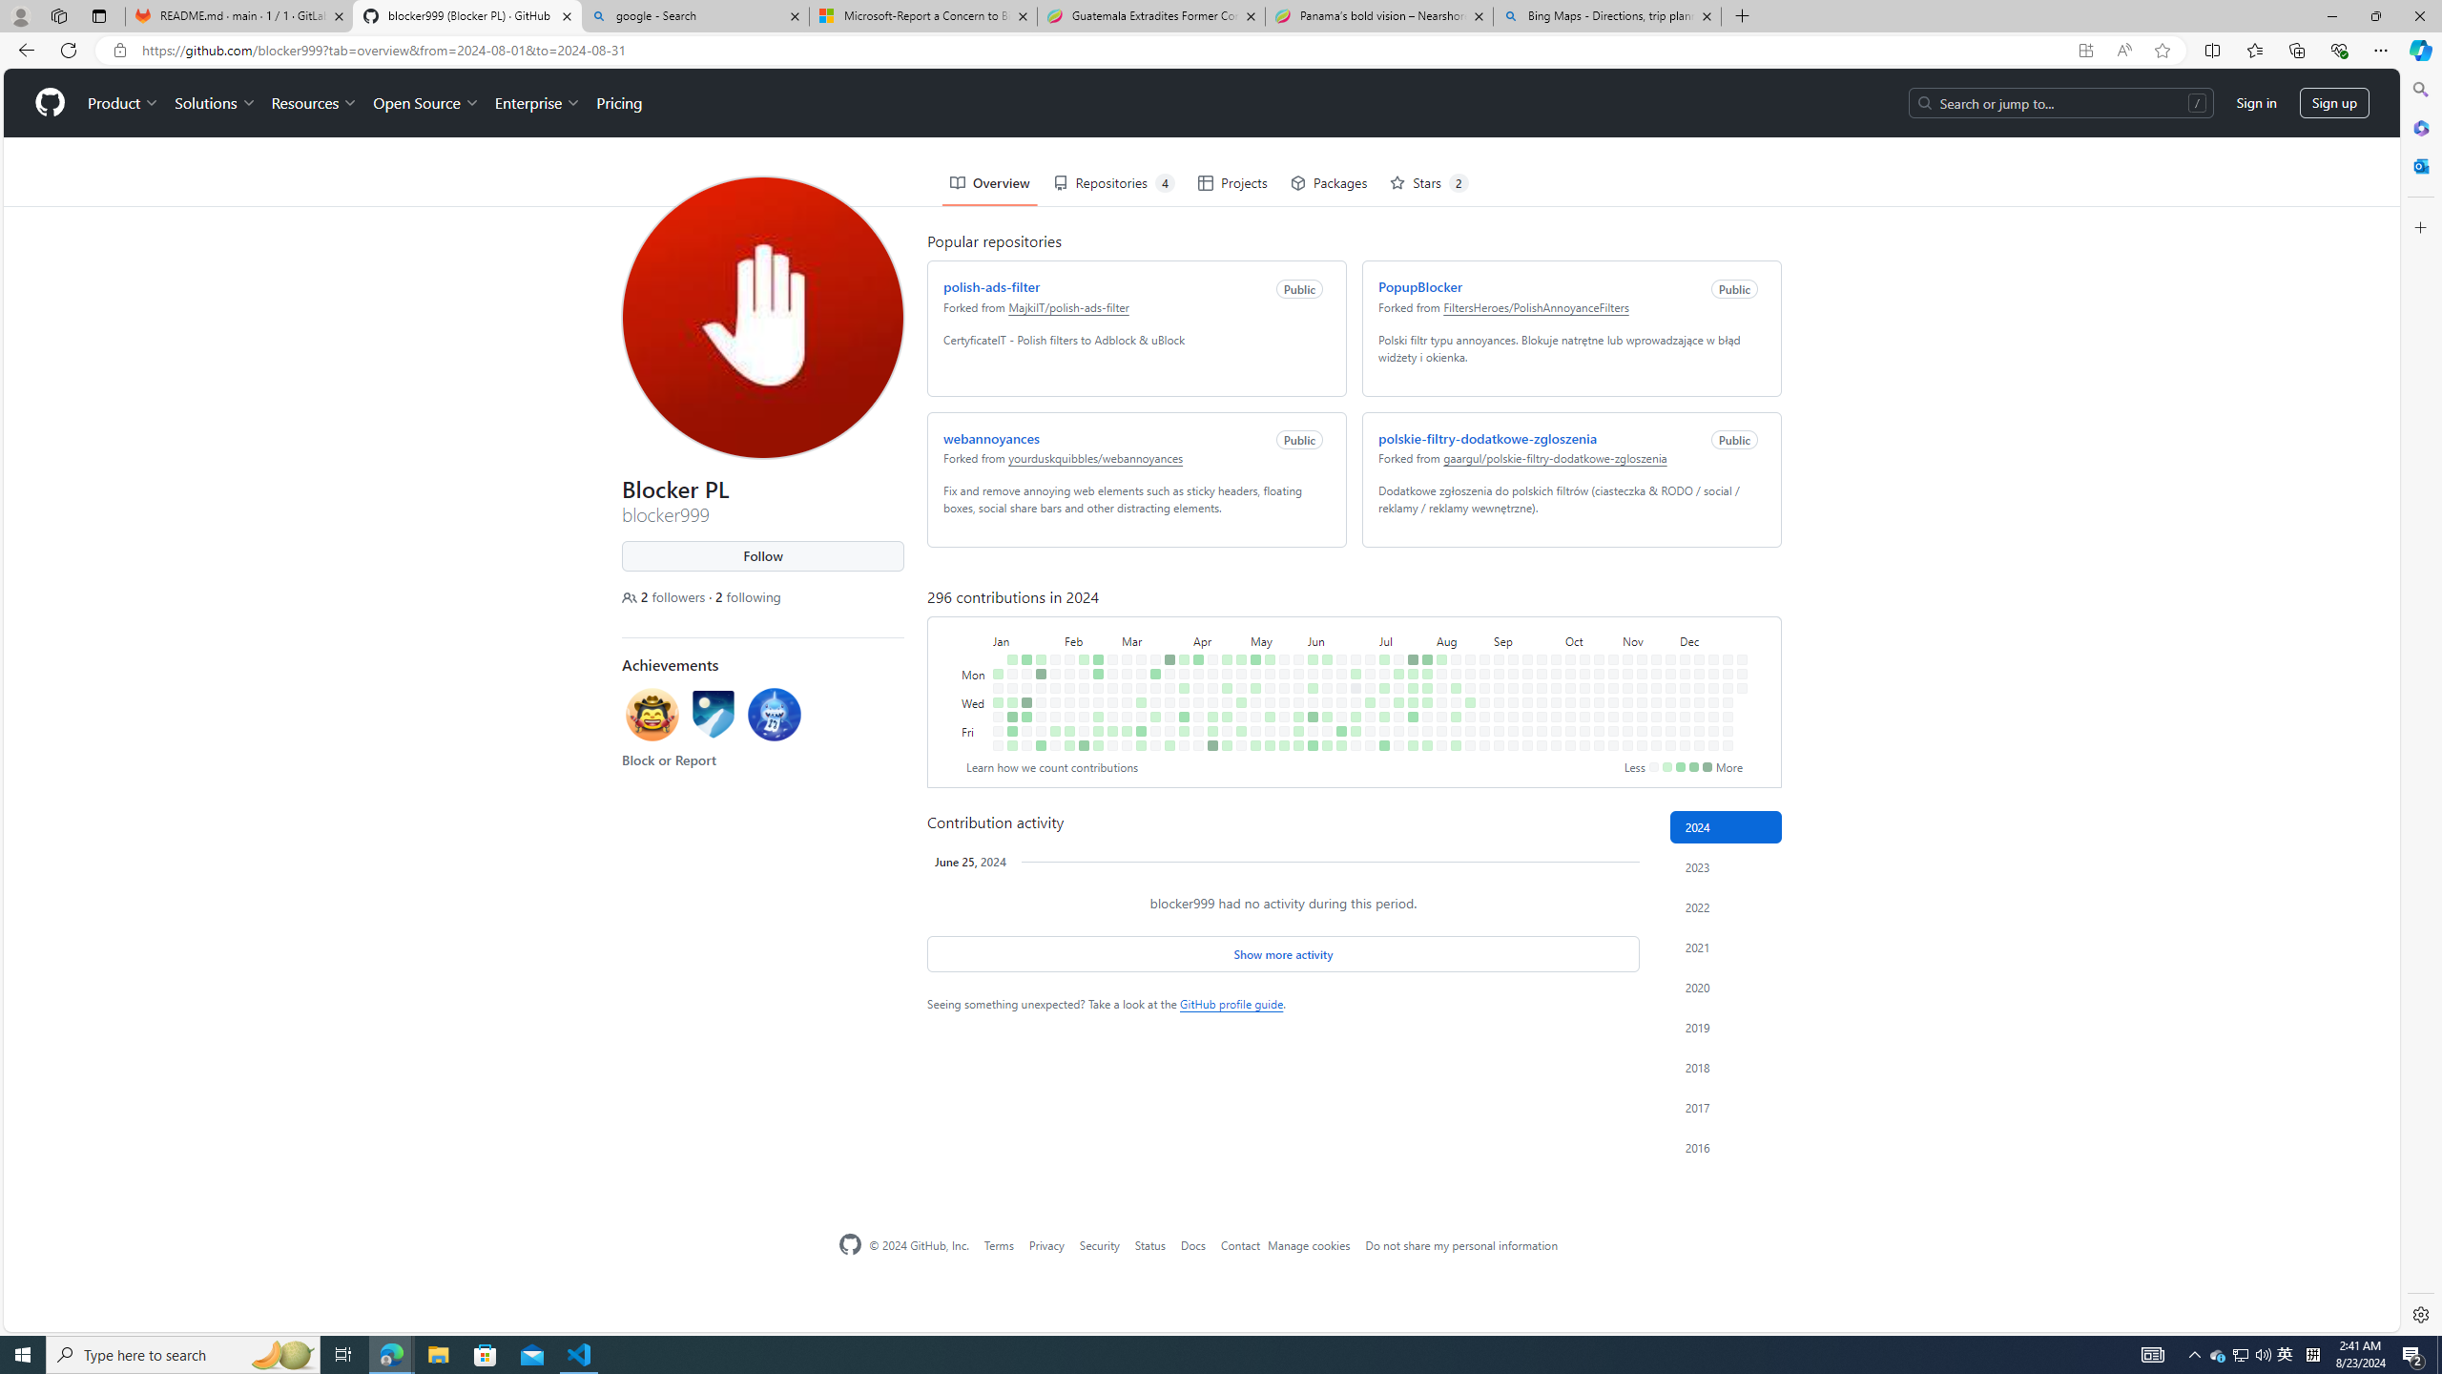  I want to click on 2 contributions on July 22nd., so click(1409, 605).